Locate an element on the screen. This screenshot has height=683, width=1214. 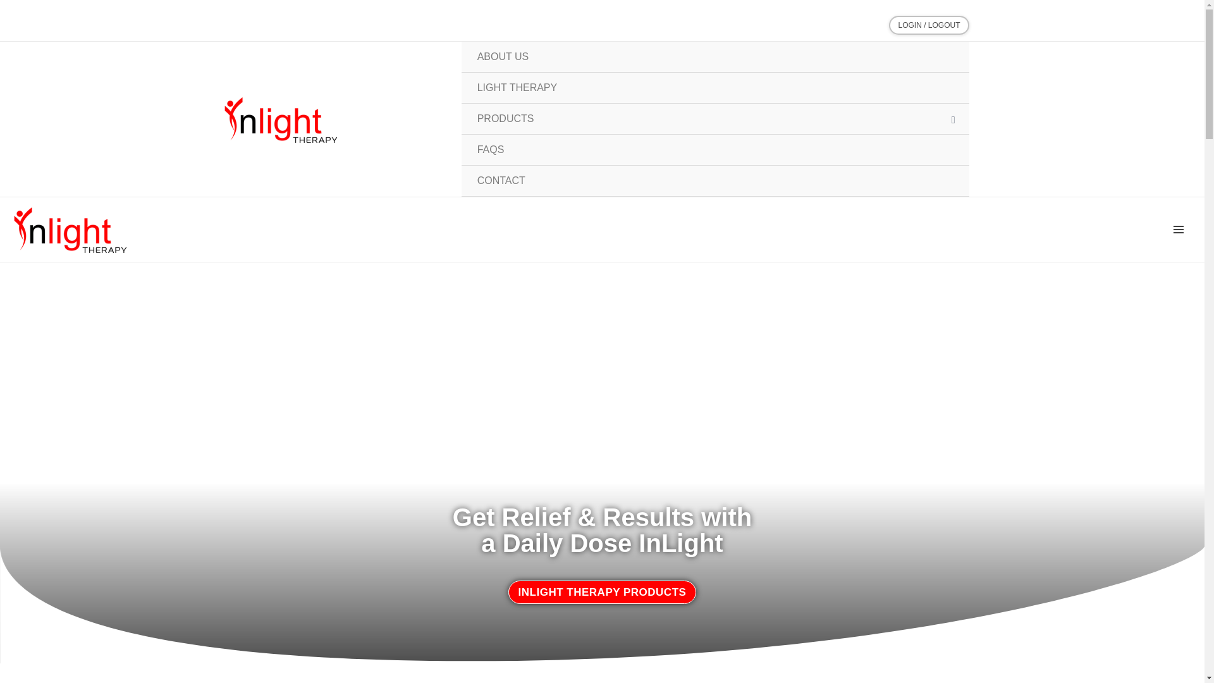
Main Menu is located at coordinates (1179, 230).